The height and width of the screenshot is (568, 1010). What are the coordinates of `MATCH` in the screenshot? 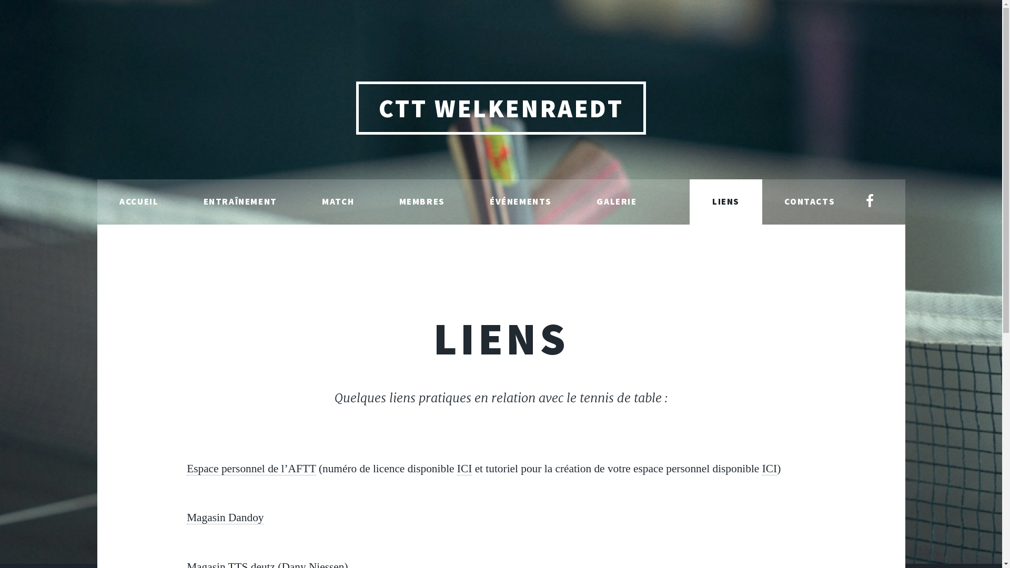 It's located at (338, 202).